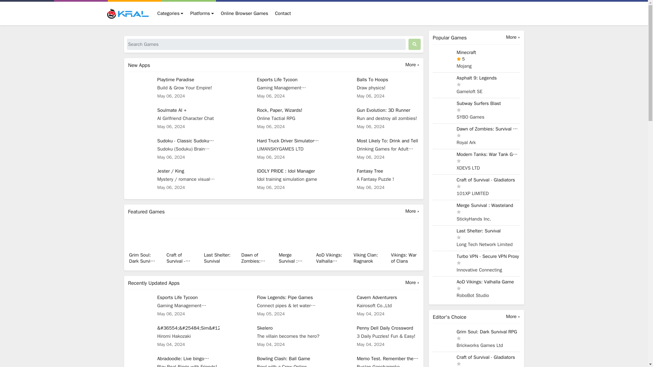 The height and width of the screenshot is (367, 653). I want to click on Platforms, so click(202, 13).